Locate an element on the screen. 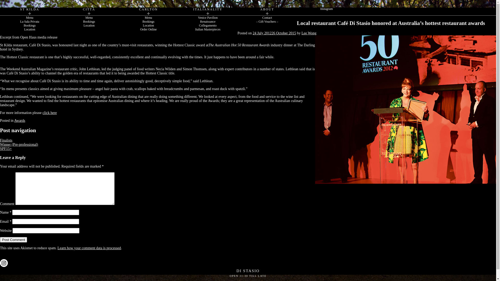 Image resolution: width=500 pixels, height=281 pixels. Lee Wong is located at coordinates (309, 33).